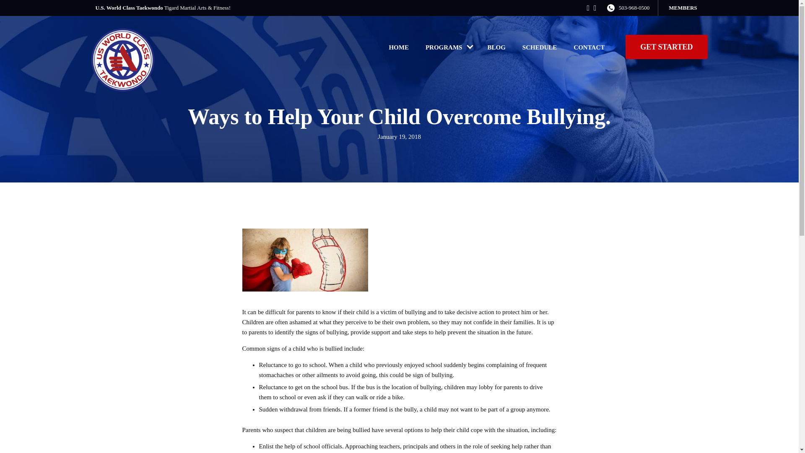 Image resolution: width=805 pixels, height=453 pixels. What do you see at coordinates (444, 47) in the screenshot?
I see `PROGRAMS` at bounding box center [444, 47].